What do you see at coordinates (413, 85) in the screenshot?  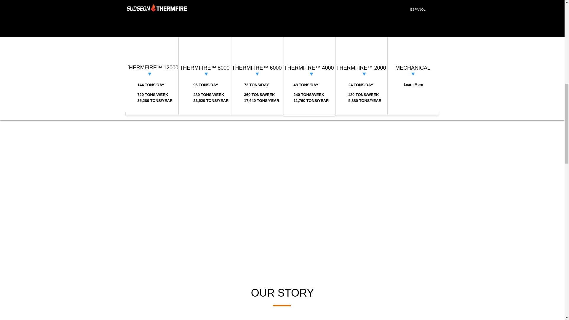 I see `Learn More` at bounding box center [413, 85].